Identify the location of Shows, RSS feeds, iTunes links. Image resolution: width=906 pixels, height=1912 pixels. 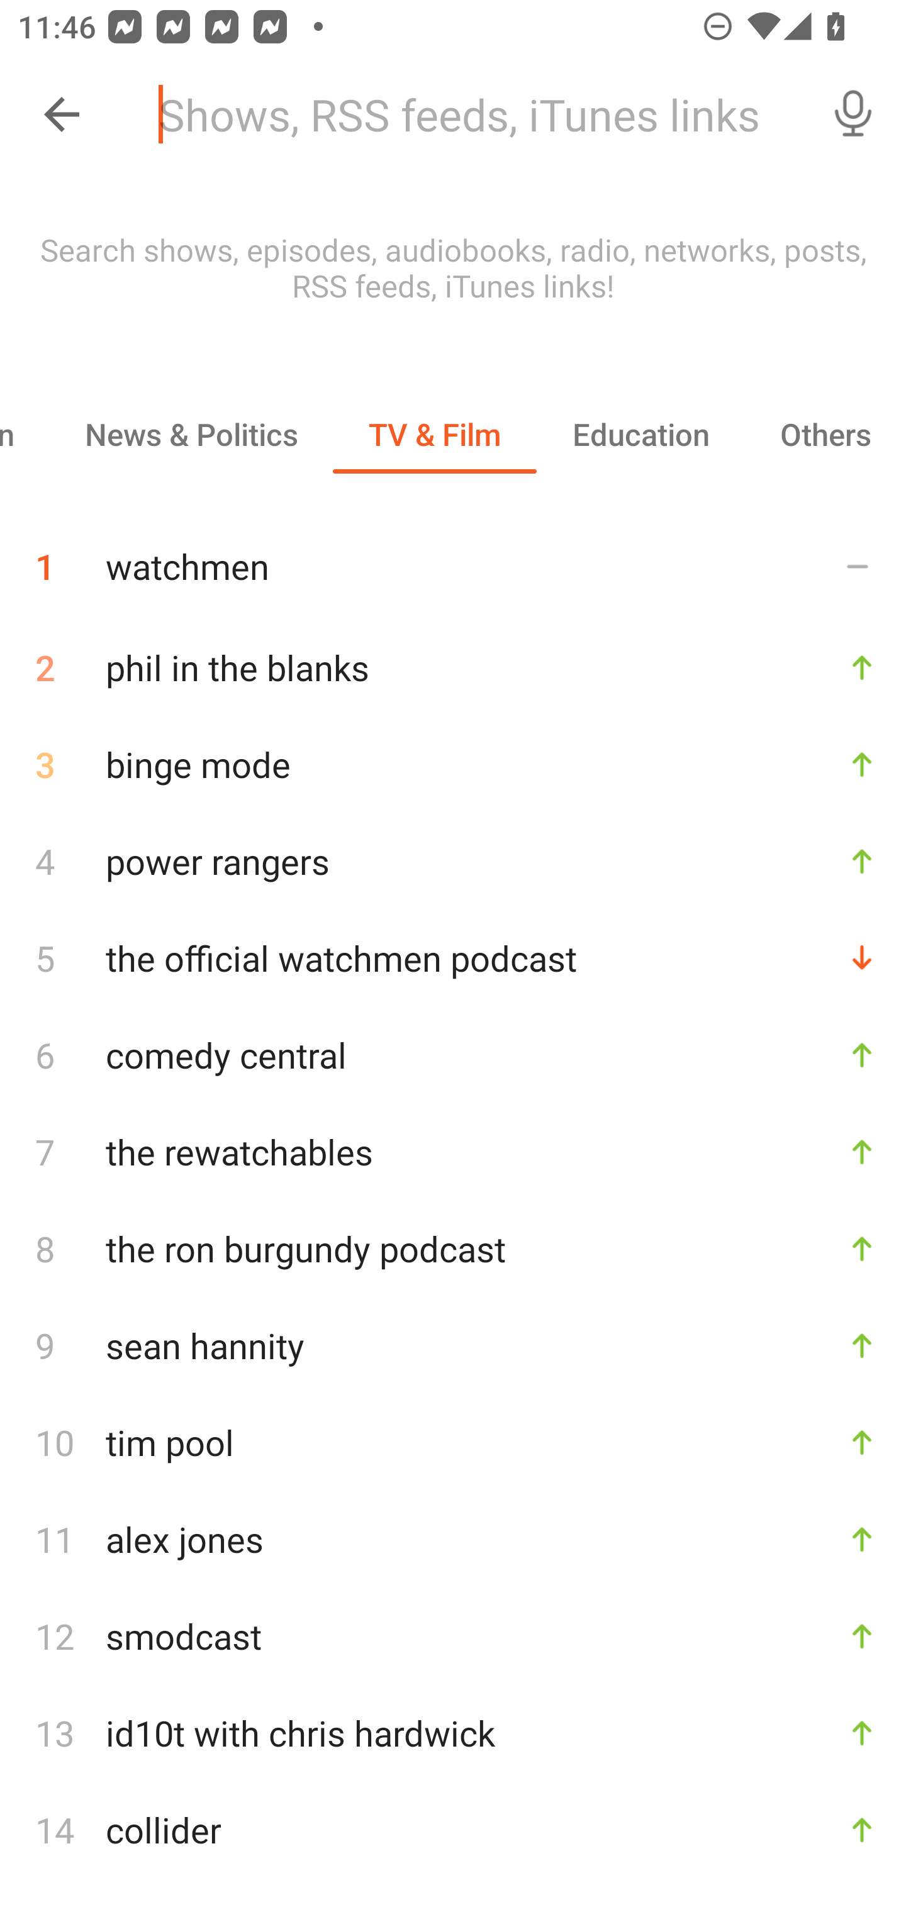
(471, 114).